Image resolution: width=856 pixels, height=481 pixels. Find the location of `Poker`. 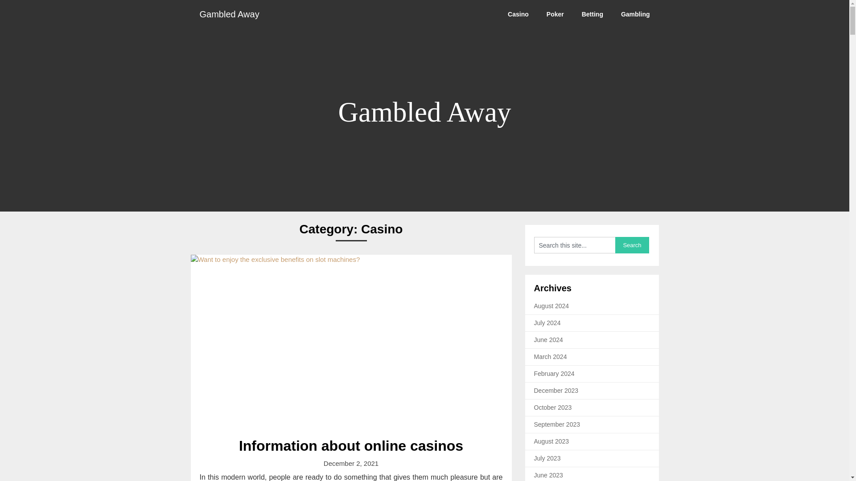

Poker is located at coordinates (555, 14).